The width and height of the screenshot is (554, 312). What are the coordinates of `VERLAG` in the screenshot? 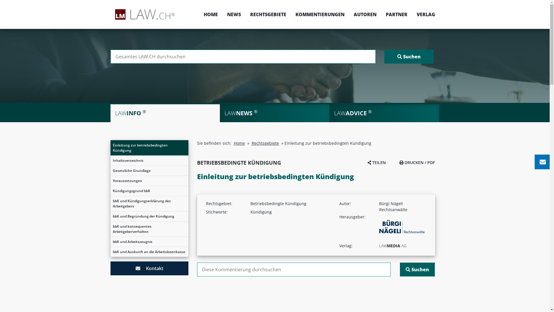 It's located at (424, 14).